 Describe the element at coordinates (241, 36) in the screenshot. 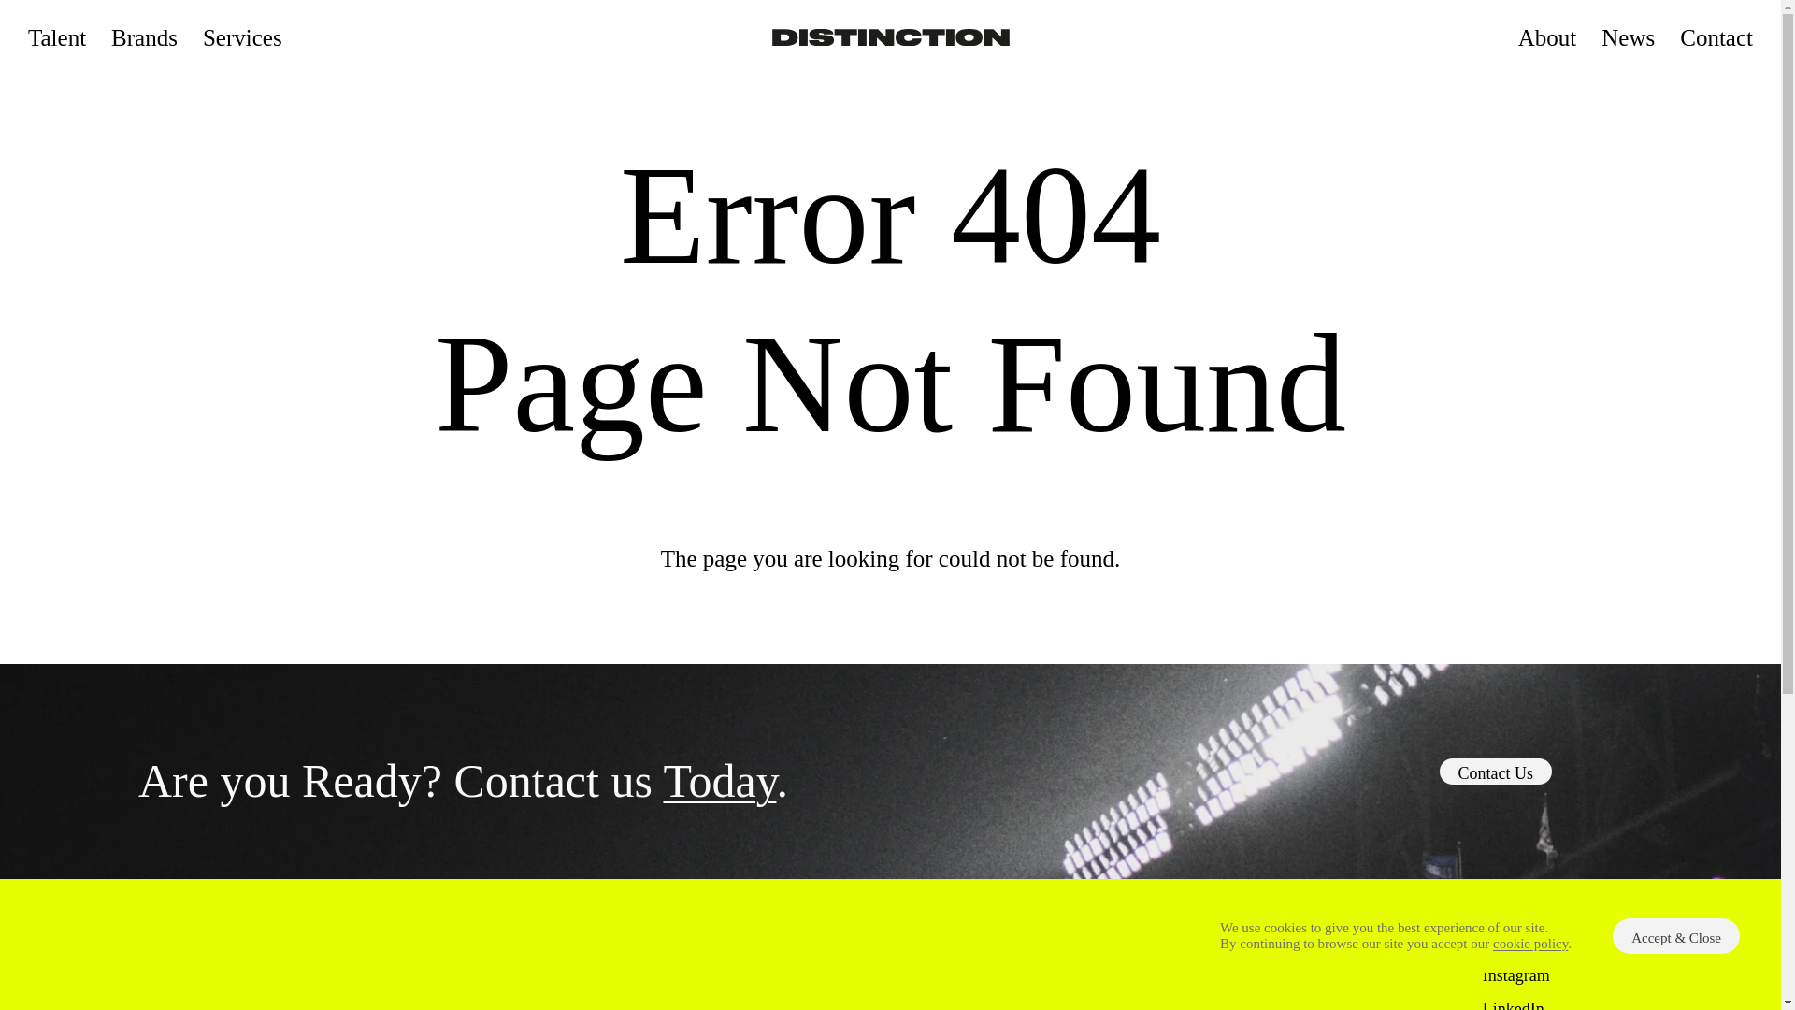

I see `Services` at that location.